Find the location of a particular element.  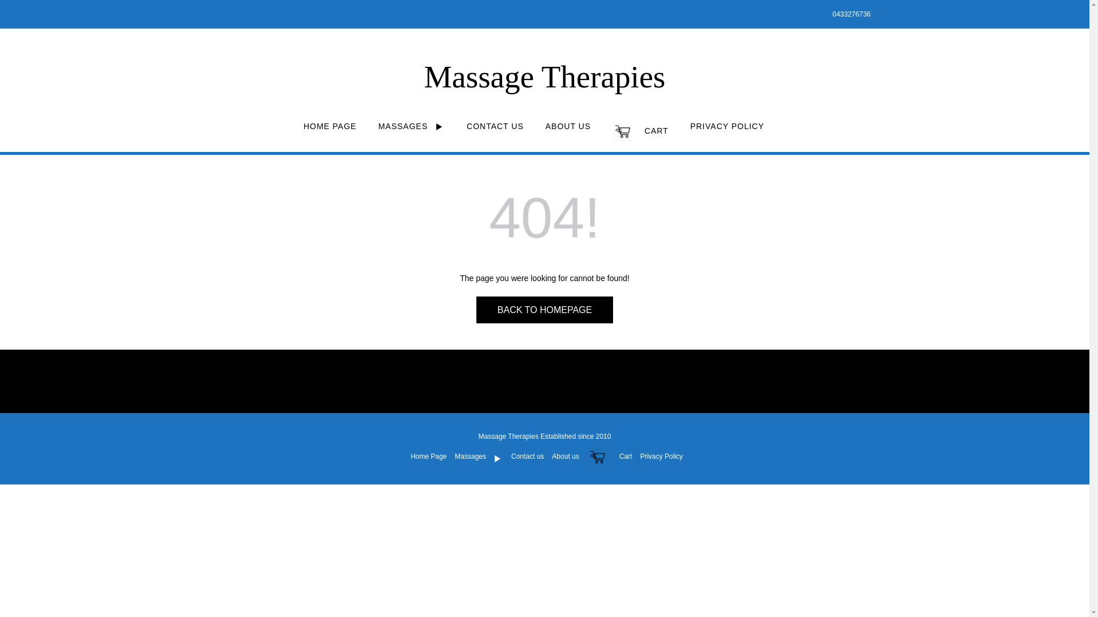

Massage Therapies is located at coordinates (544, 77).